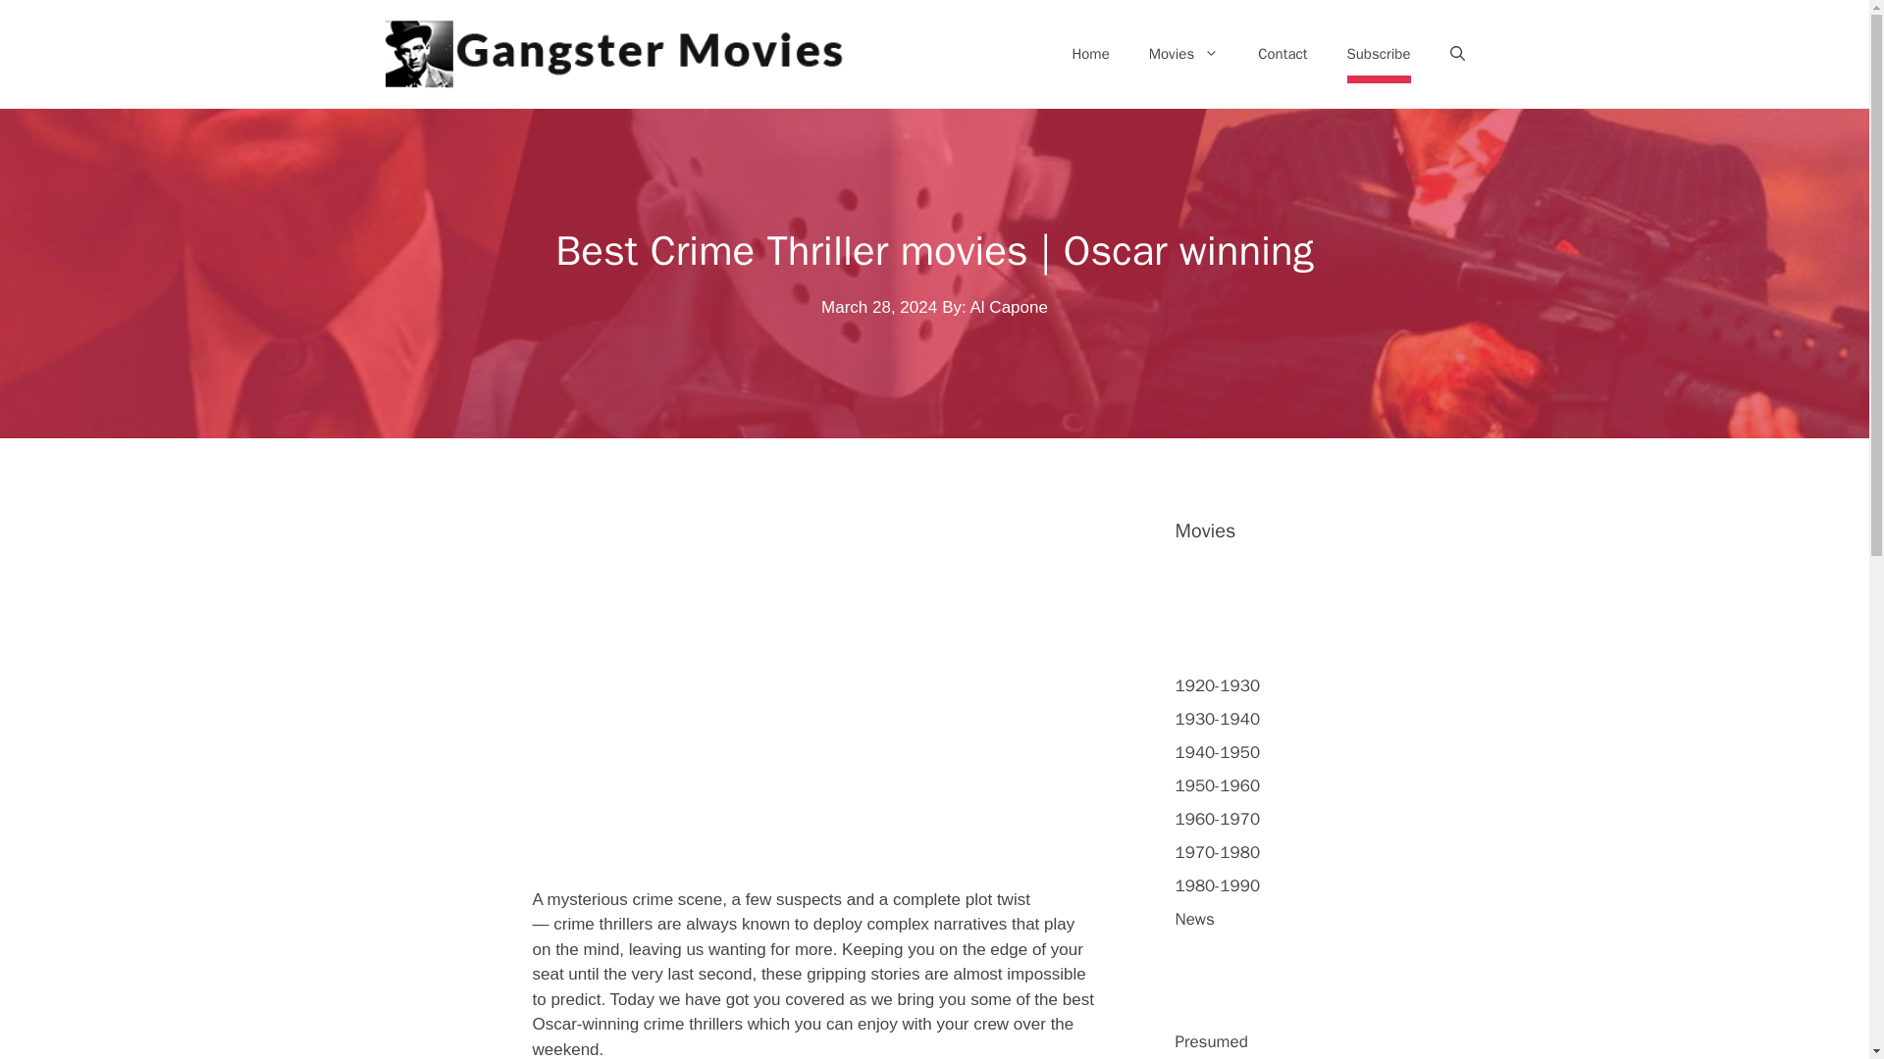 The width and height of the screenshot is (1884, 1059). I want to click on 1920-1930, so click(1218, 685).